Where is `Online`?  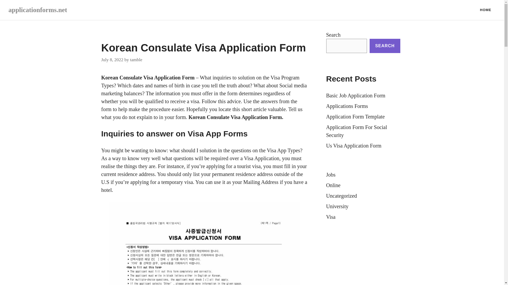
Online is located at coordinates (333, 185).